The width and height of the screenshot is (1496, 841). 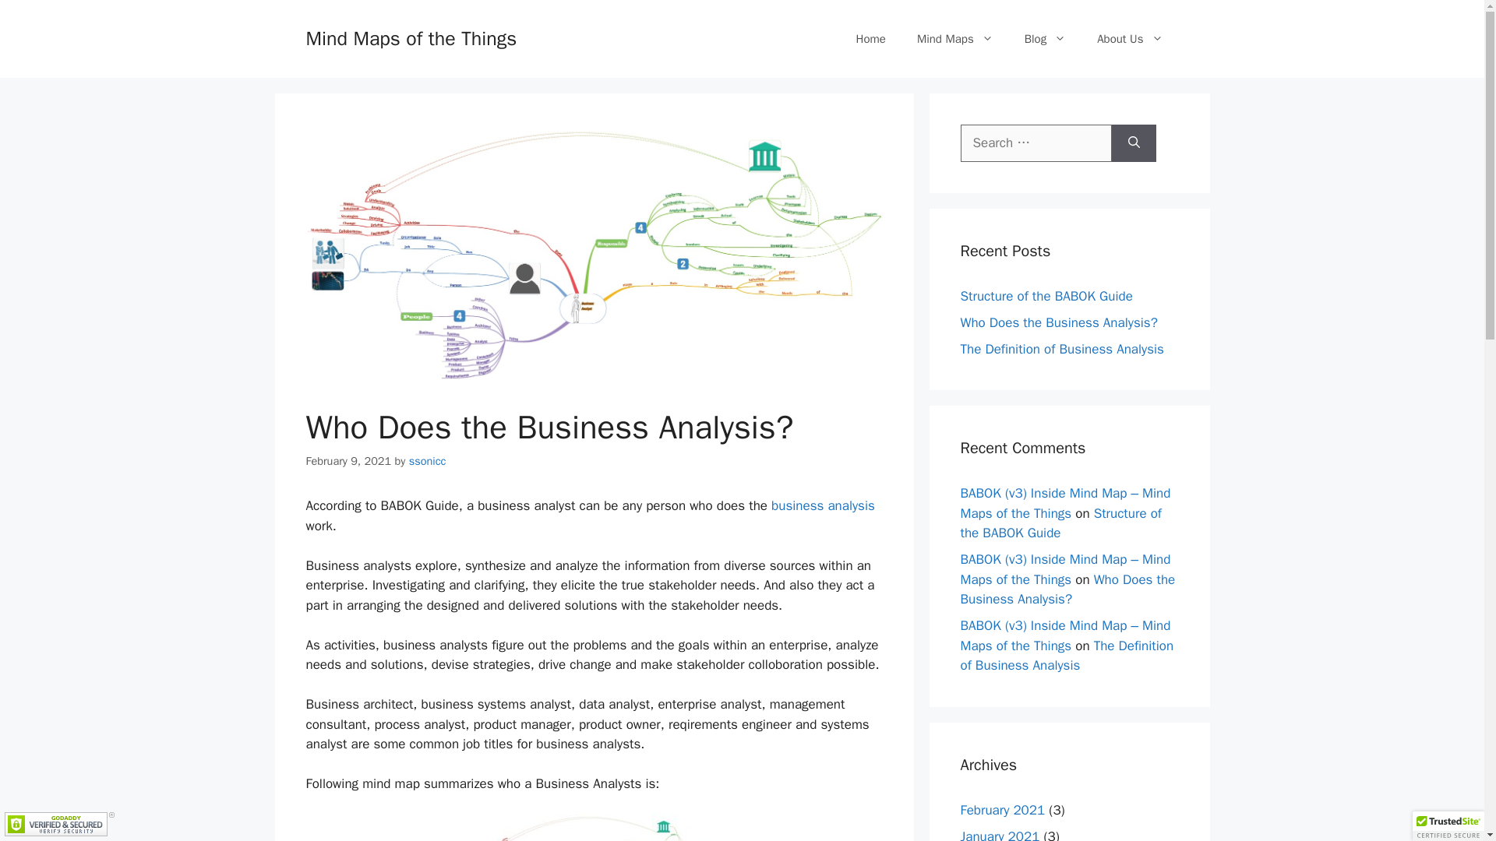 What do you see at coordinates (427, 461) in the screenshot?
I see `View all posts by ssonicc` at bounding box center [427, 461].